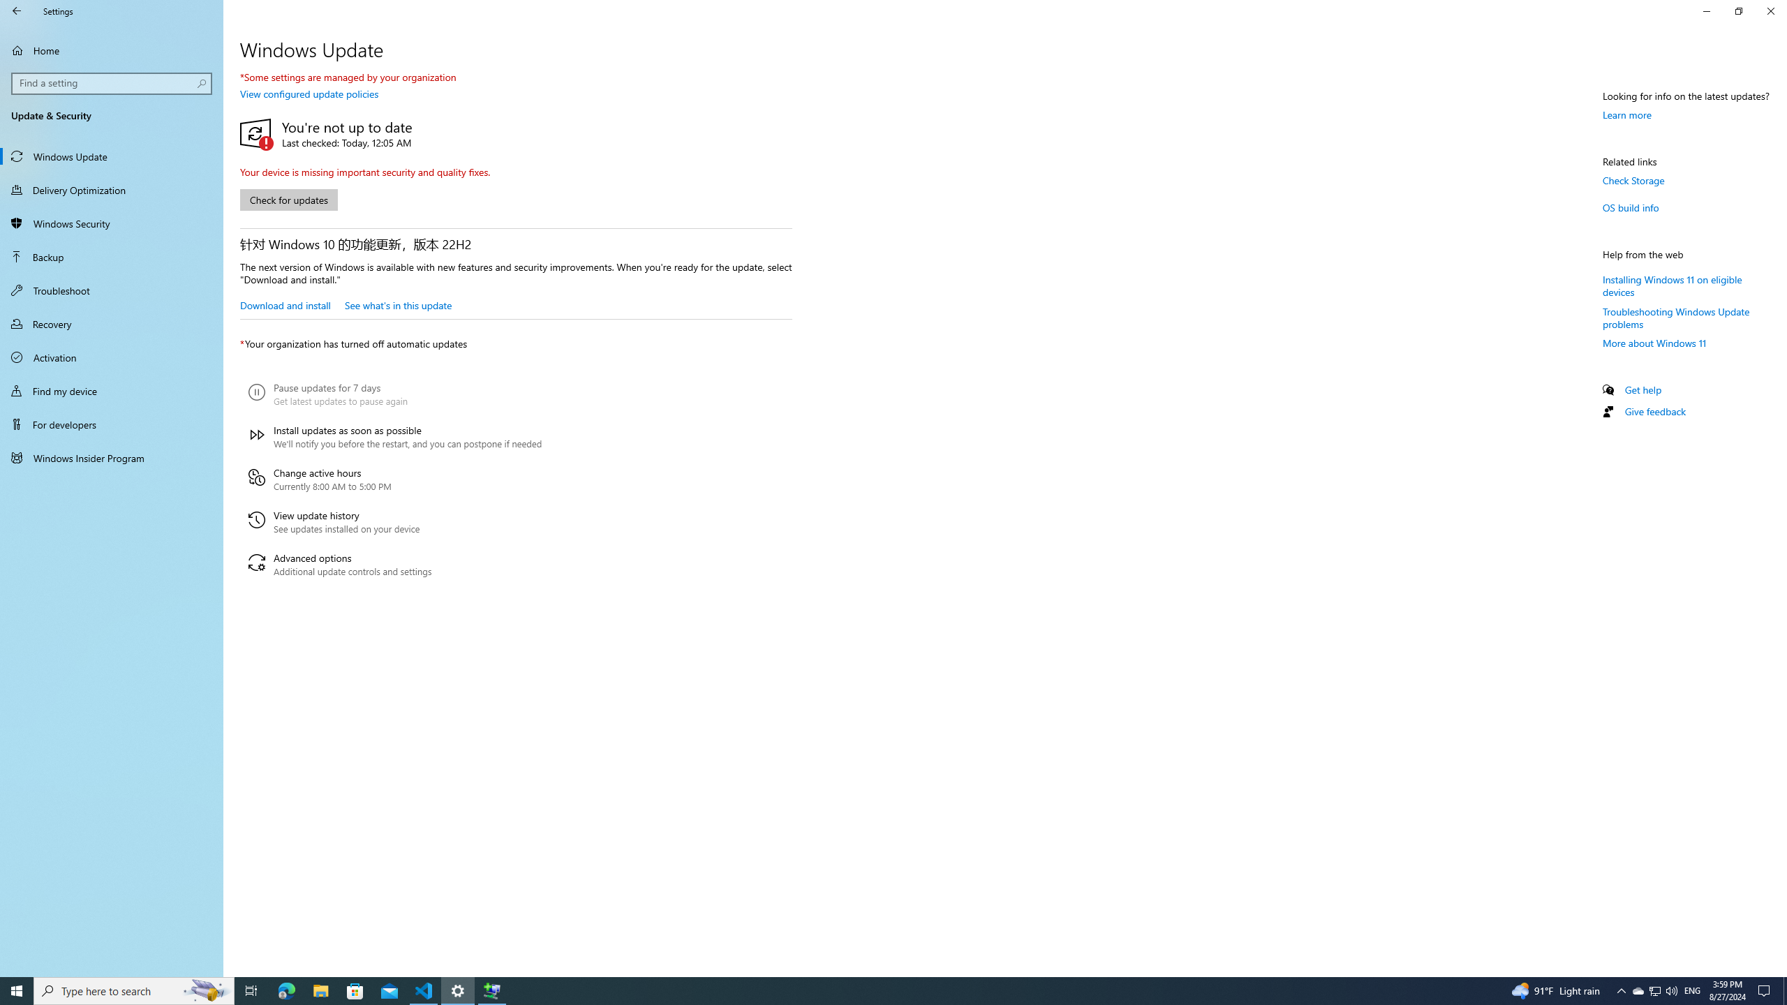  What do you see at coordinates (1706, 11) in the screenshot?
I see `Minimize Settings` at bounding box center [1706, 11].